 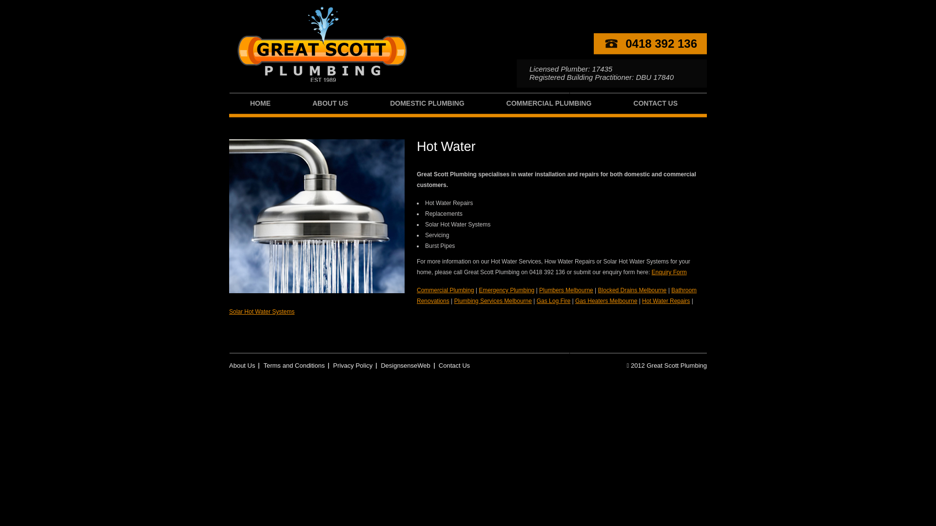 What do you see at coordinates (666, 301) in the screenshot?
I see `Hot Water Repairs` at bounding box center [666, 301].